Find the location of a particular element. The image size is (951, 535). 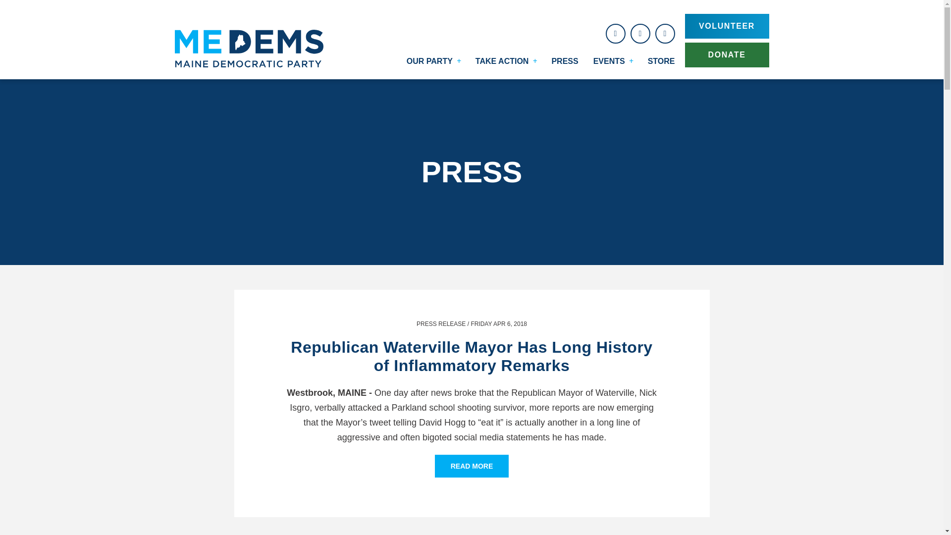

Maine Democratic Party on Facebook is located at coordinates (615, 33).